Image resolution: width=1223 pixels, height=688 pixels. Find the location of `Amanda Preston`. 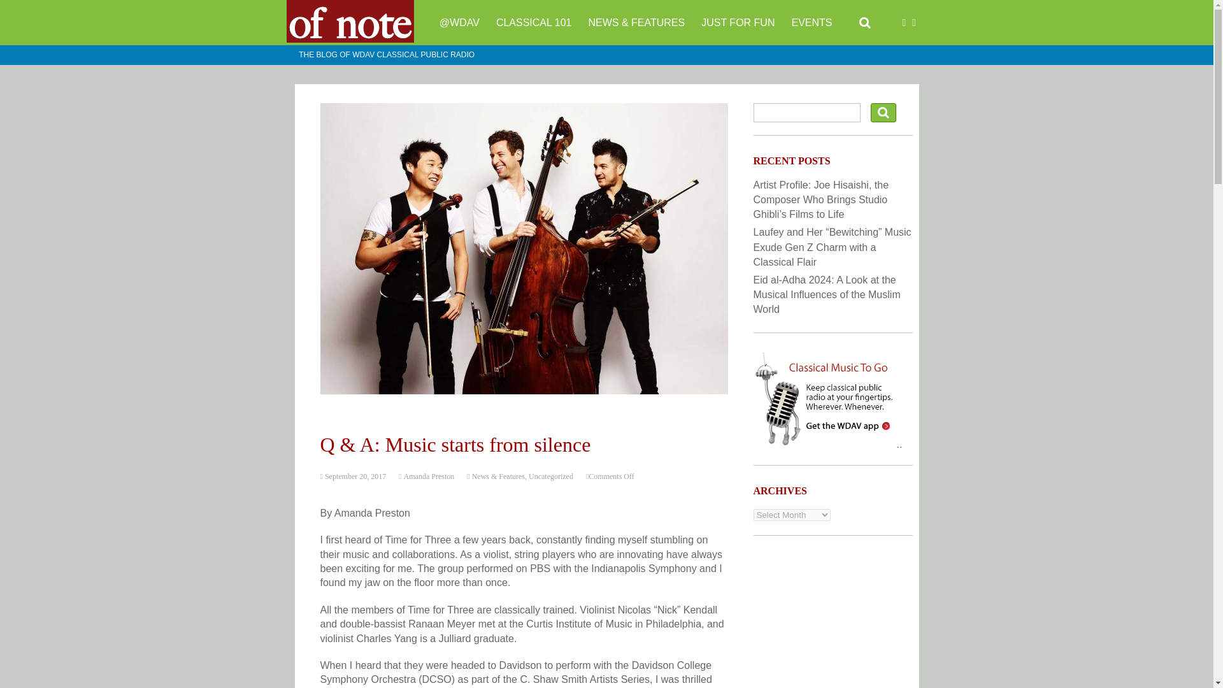

Amanda Preston is located at coordinates (428, 476).